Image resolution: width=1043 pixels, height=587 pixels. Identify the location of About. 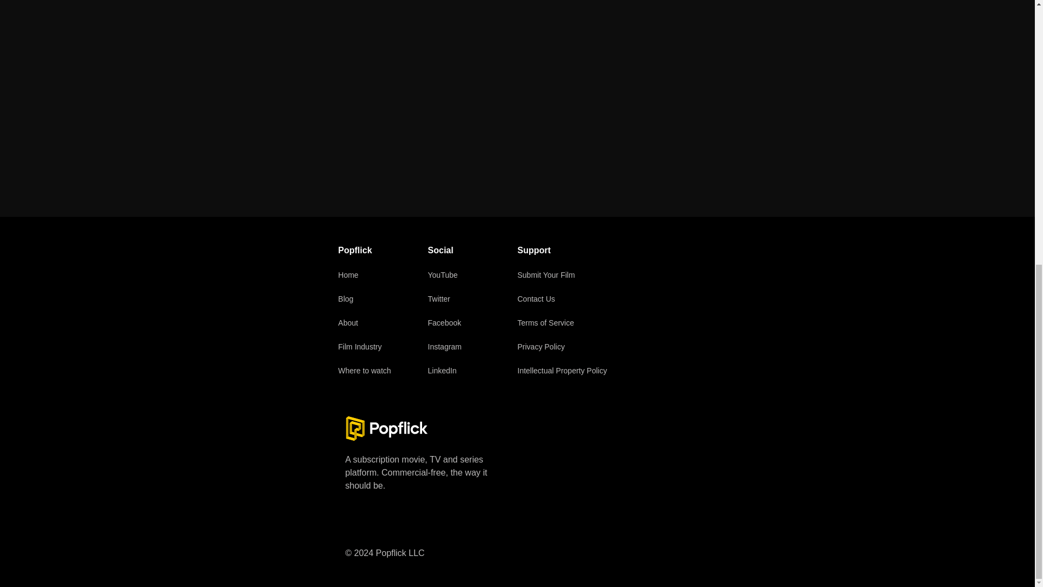
(348, 323).